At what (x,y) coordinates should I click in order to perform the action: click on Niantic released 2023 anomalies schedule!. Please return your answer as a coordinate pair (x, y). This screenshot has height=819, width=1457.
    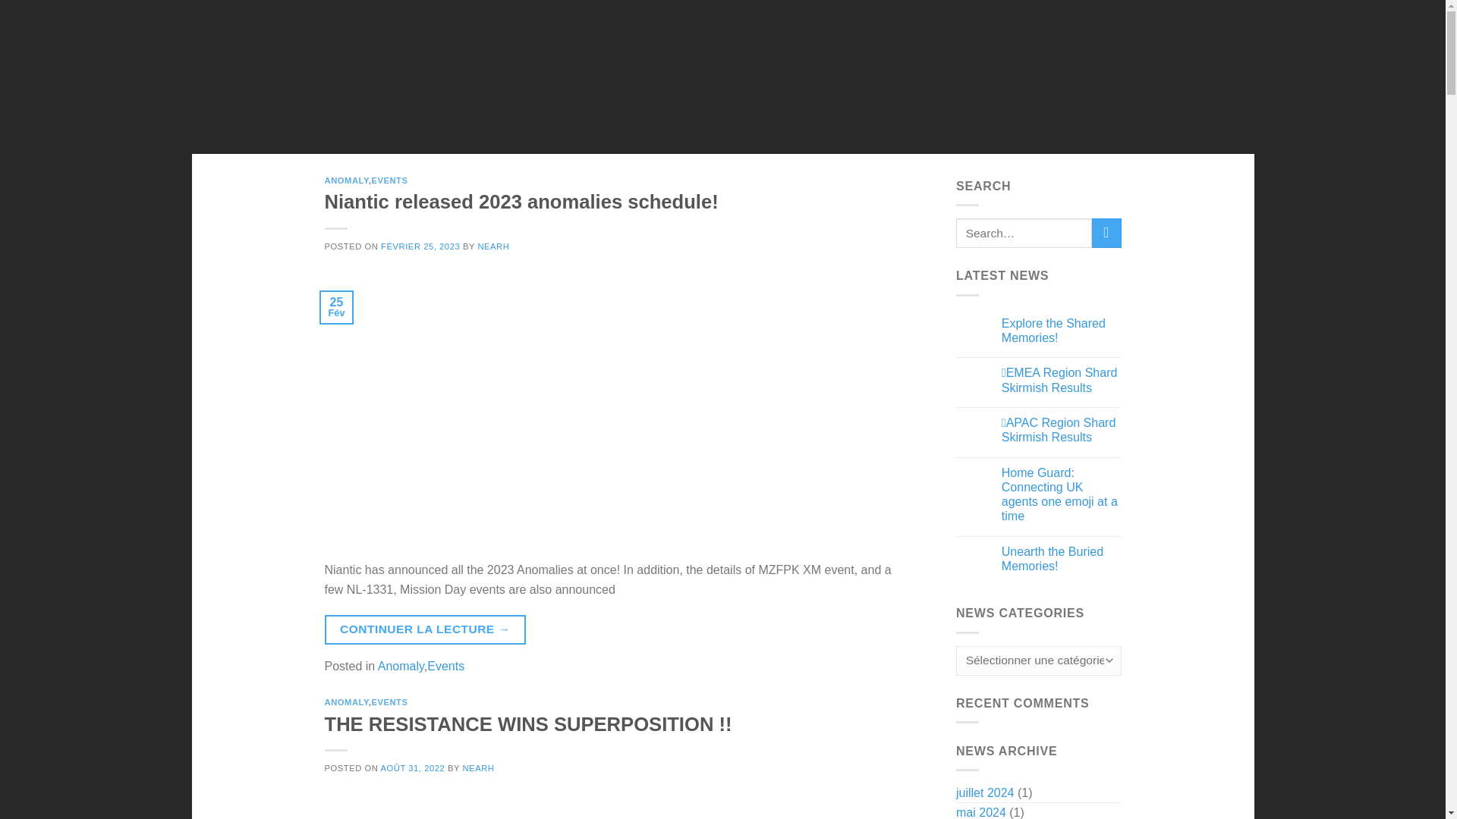
    Looking at the image, I should click on (521, 201).